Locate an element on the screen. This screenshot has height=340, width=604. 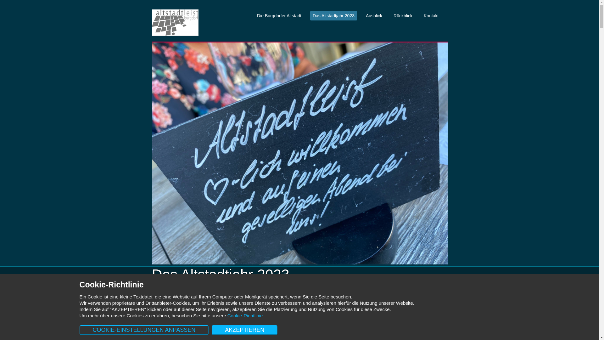
Das Altstadtjahr 2023 is located at coordinates (333, 16).